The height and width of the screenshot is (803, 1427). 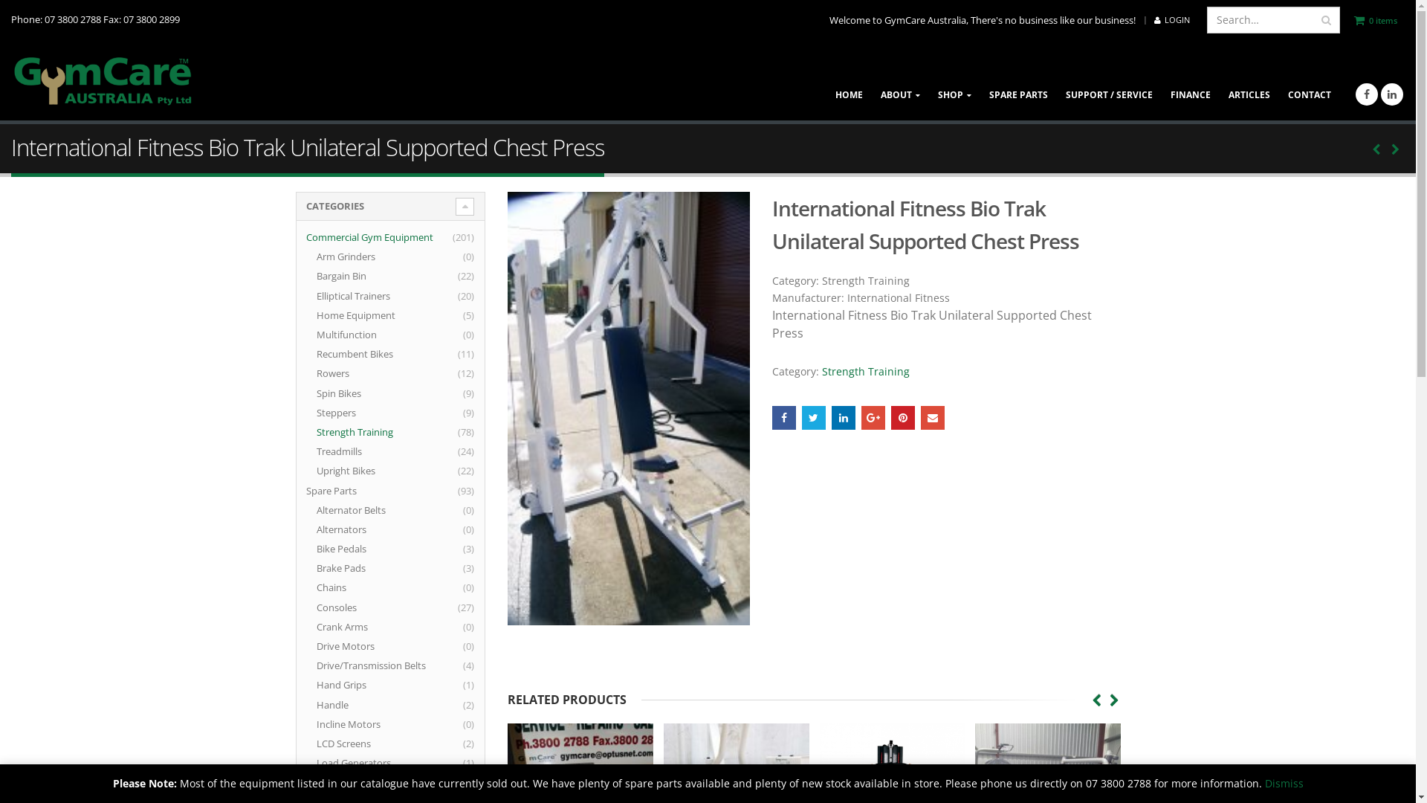 I want to click on Pinterest, so click(x=903, y=418).